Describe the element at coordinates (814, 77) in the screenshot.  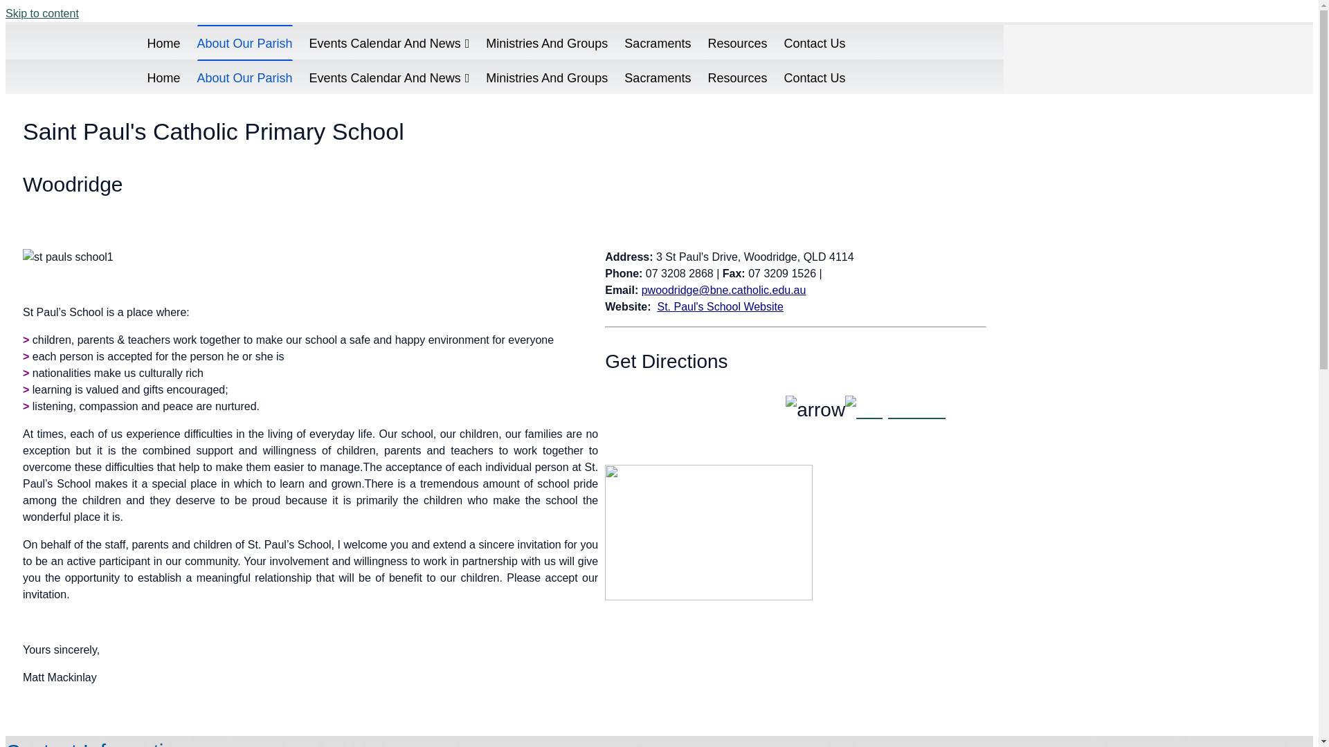
I see `Contact Us` at that location.